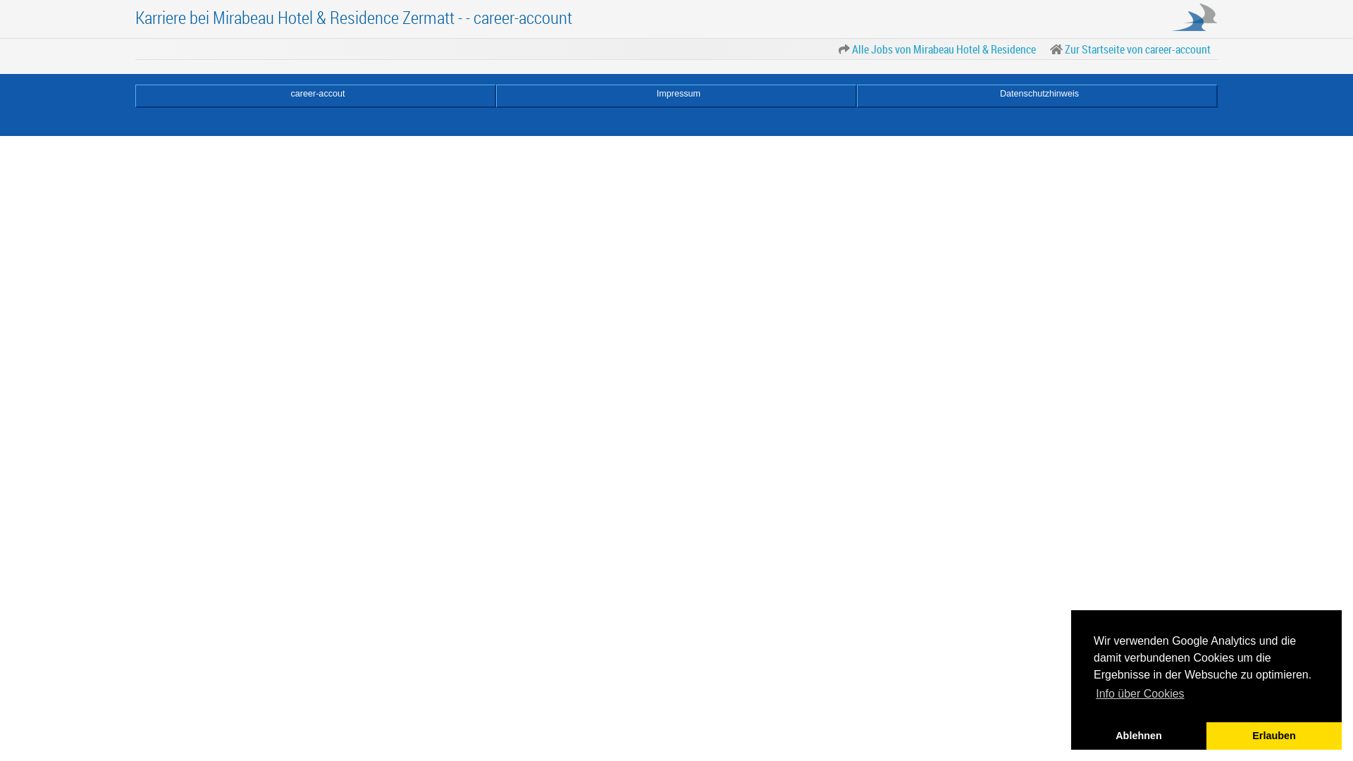 The height and width of the screenshot is (761, 1353). What do you see at coordinates (1139, 736) in the screenshot?
I see `Ablehnen` at bounding box center [1139, 736].